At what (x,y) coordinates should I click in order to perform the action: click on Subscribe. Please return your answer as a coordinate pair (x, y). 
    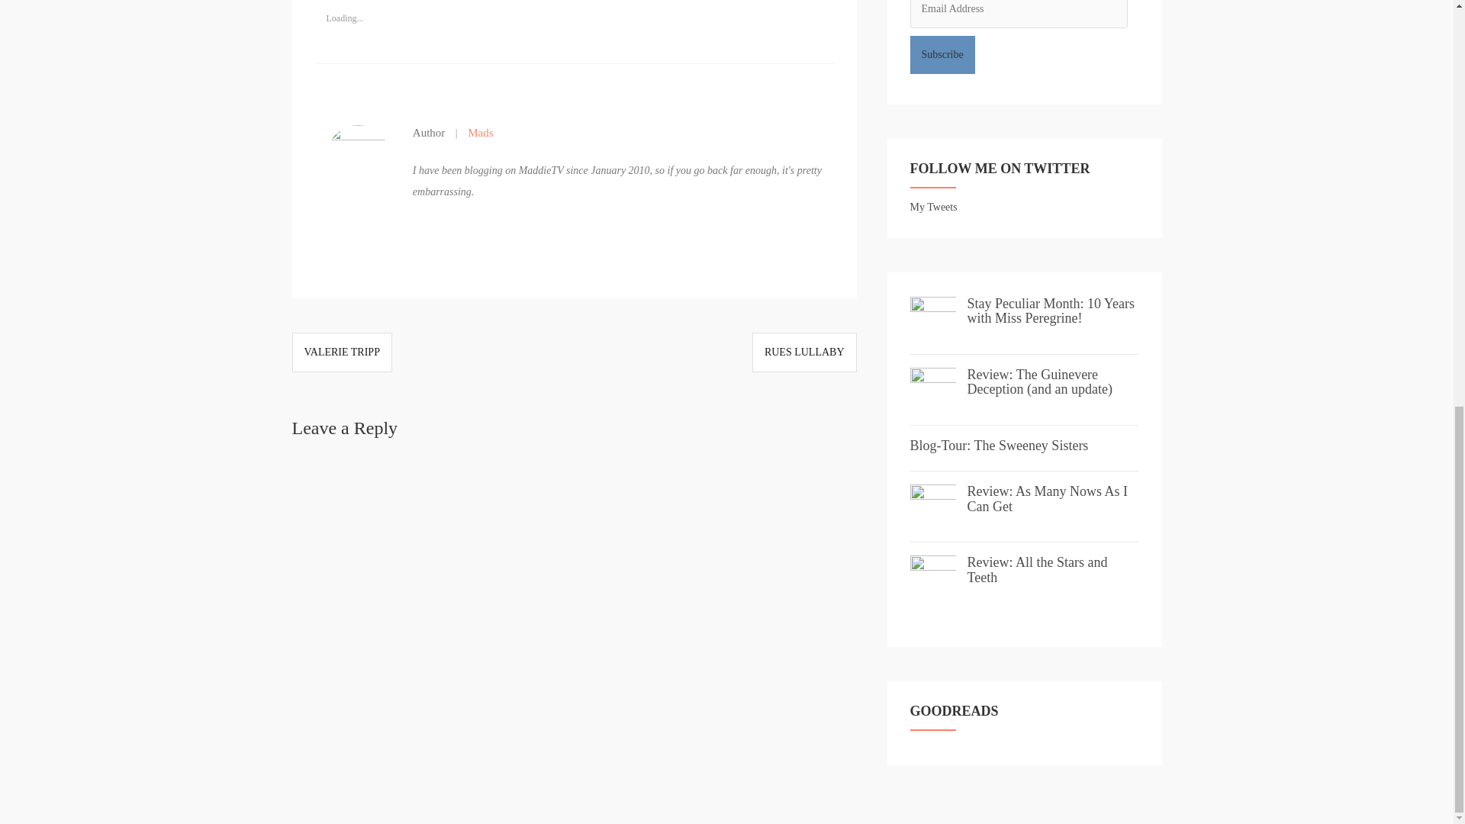
    Looking at the image, I should click on (942, 55).